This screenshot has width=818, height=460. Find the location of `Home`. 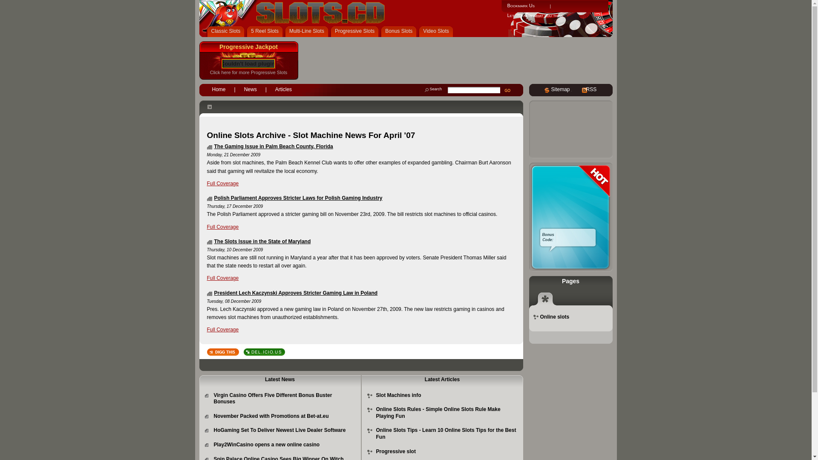

Home is located at coordinates (219, 89).